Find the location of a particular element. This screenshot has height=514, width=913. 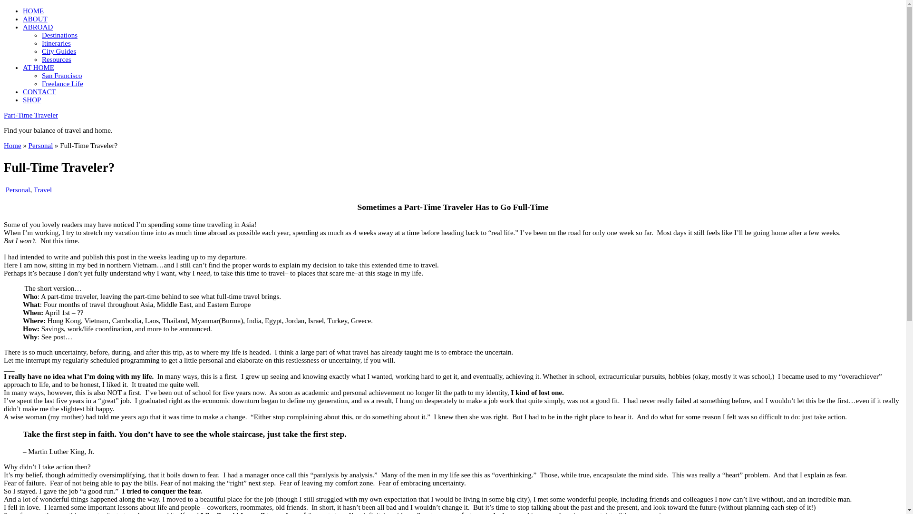

Personal is located at coordinates (40, 146).